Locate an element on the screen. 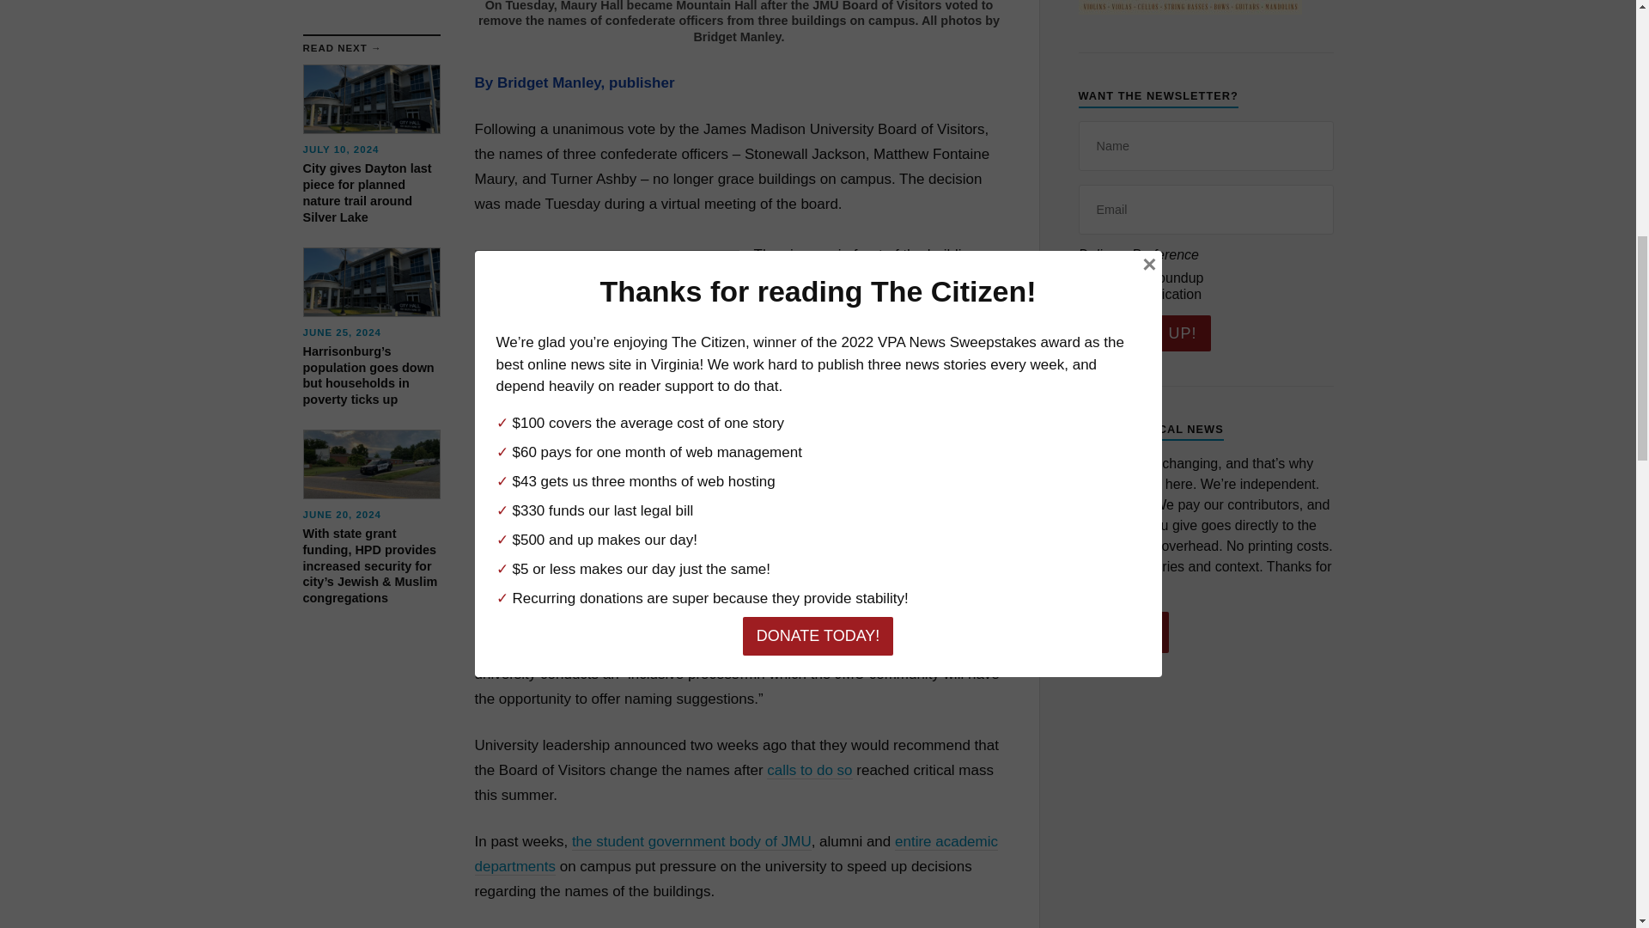 The height and width of the screenshot is (928, 1649). calls to do so is located at coordinates (809, 770).